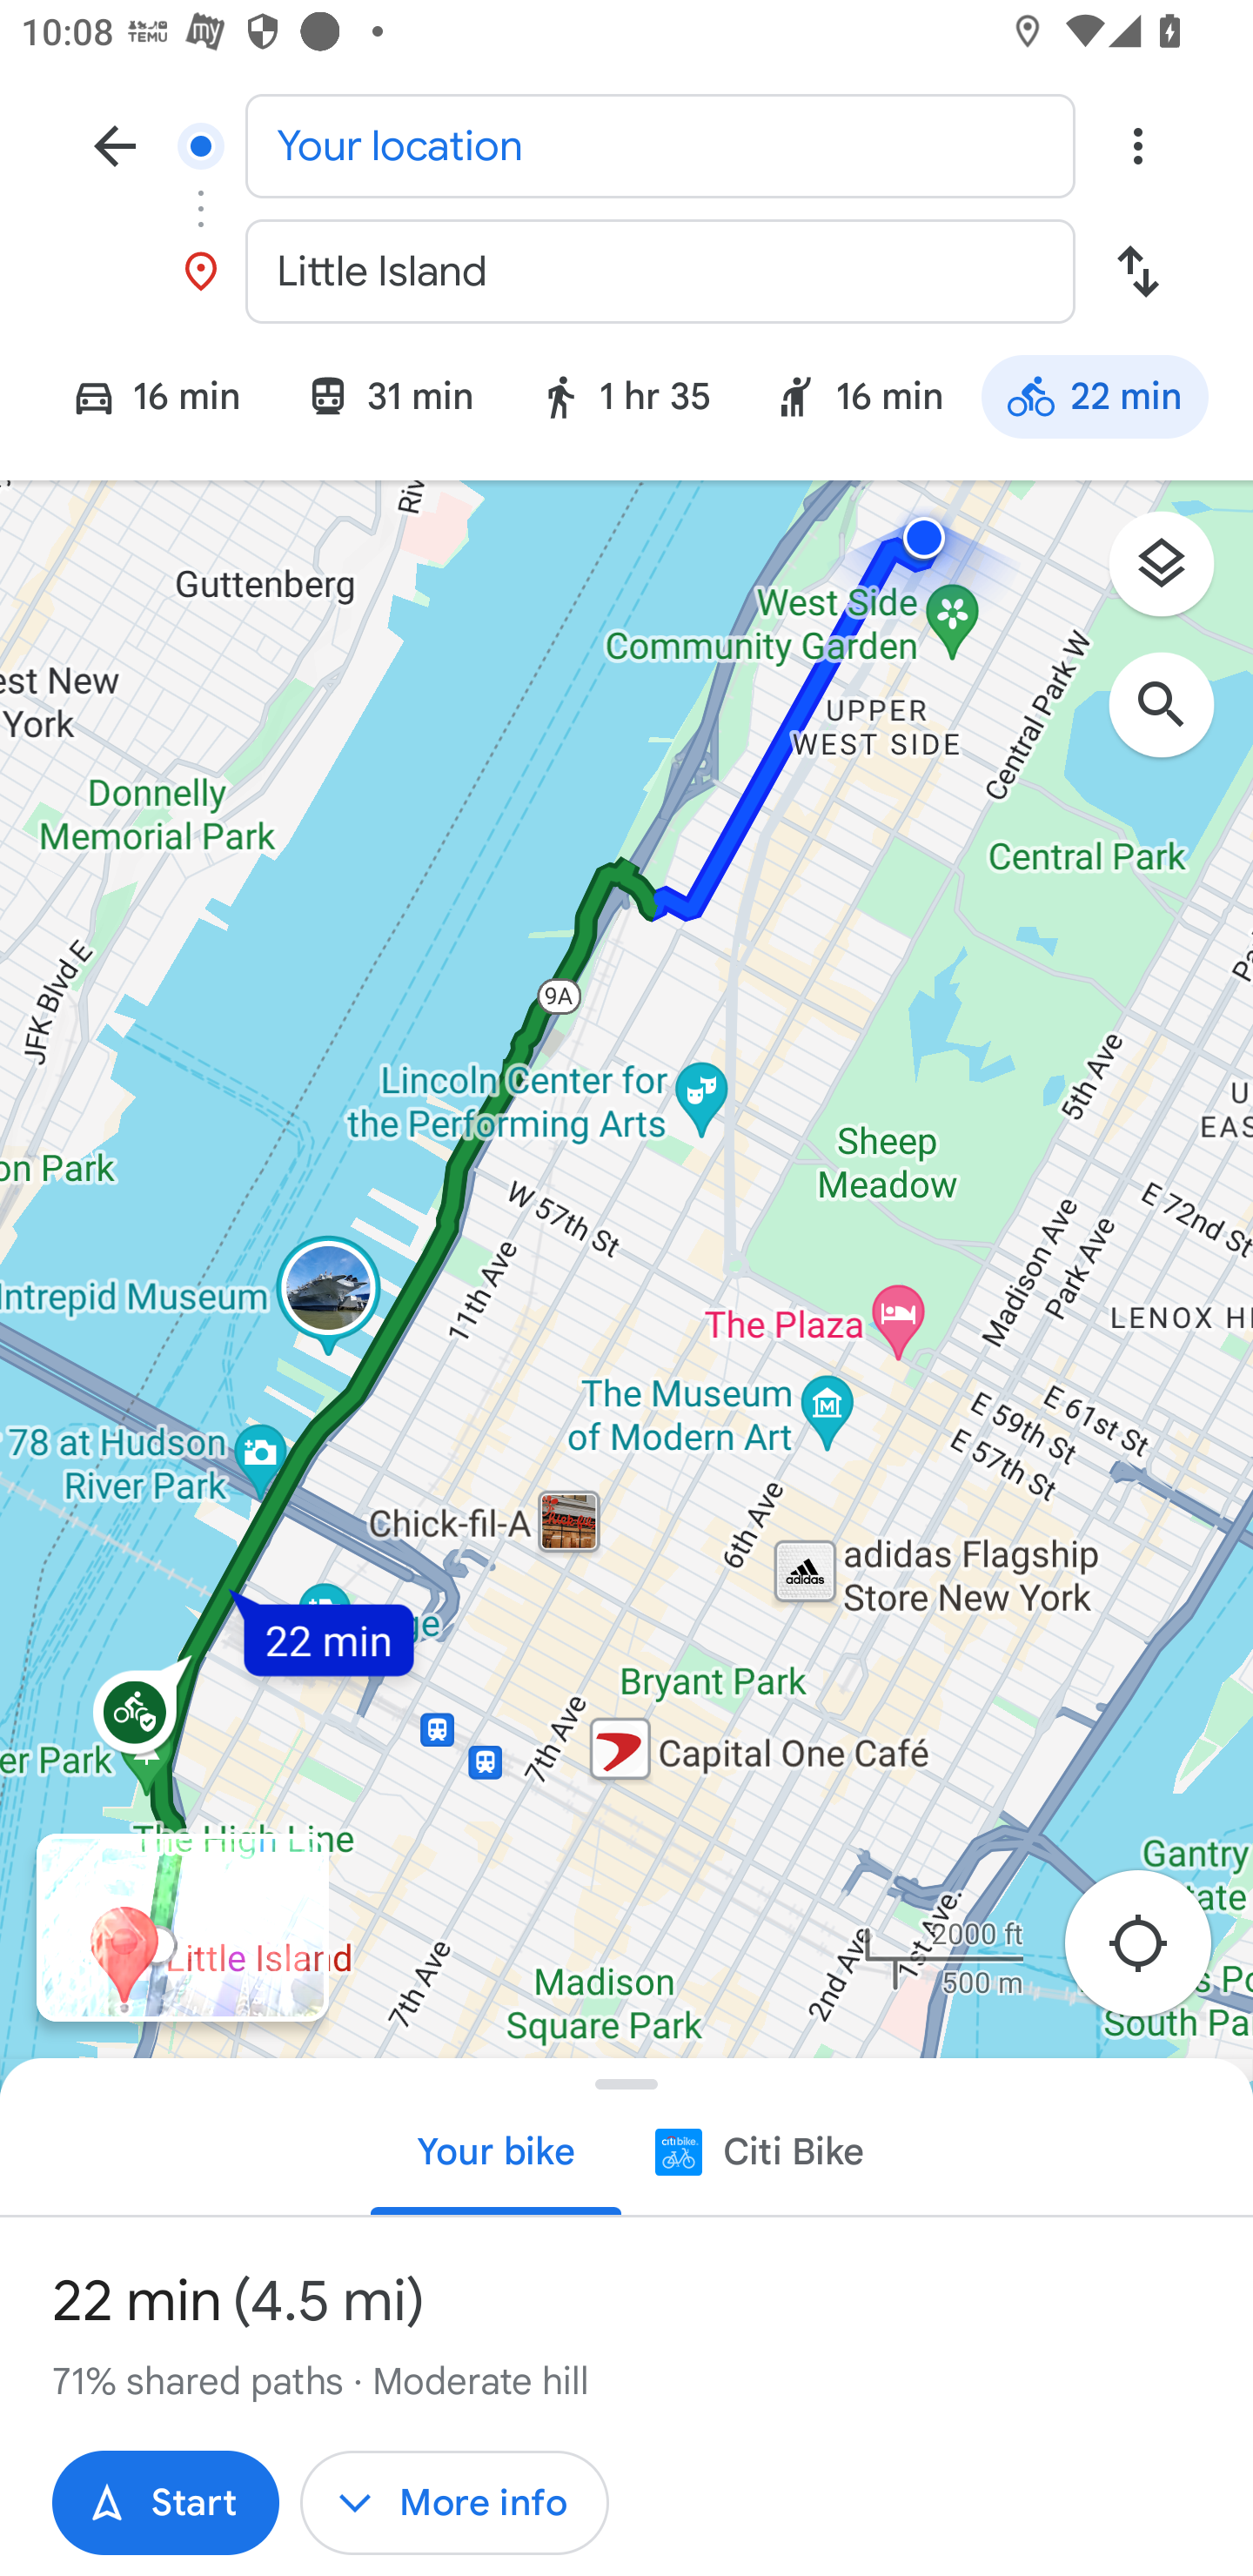 Image resolution: width=1253 pixels, height=2576 pixels. I want to click on Layers, so click(1176, 574).